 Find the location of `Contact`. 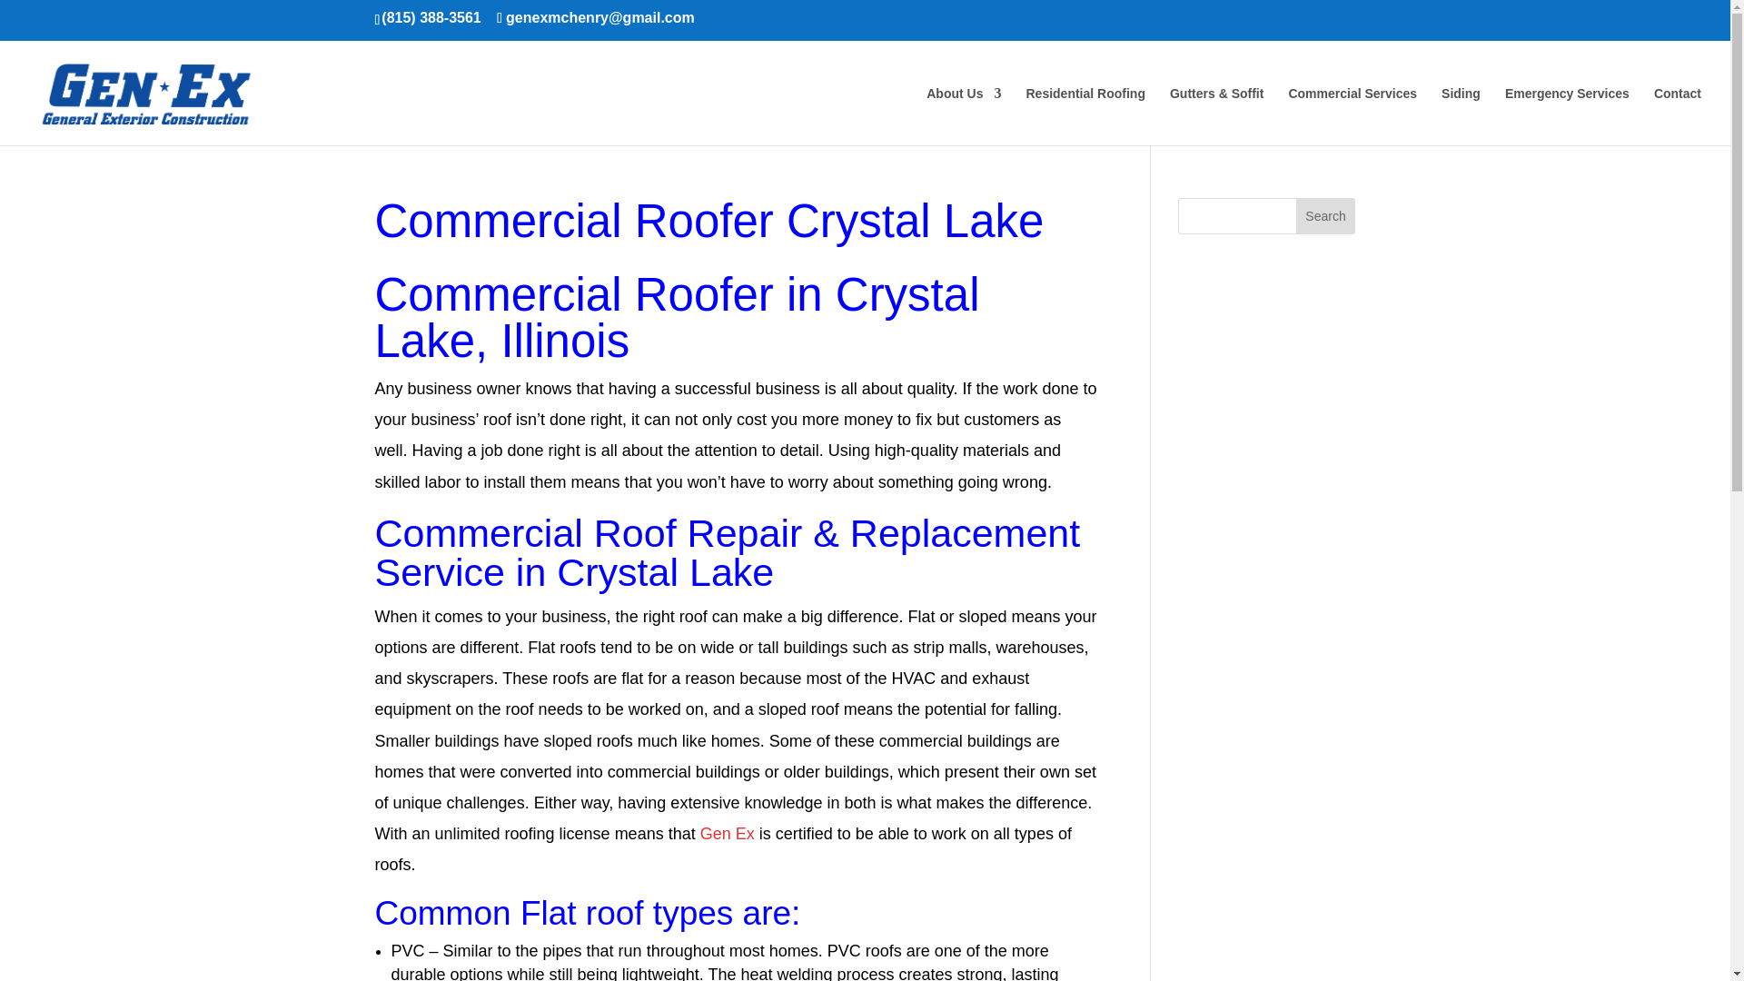

Contact is located at coordinates (1677, 116).